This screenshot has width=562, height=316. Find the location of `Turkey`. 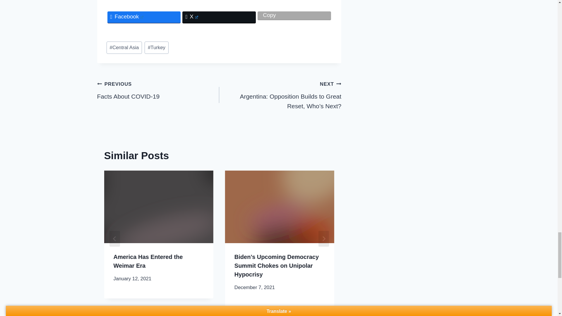

Turkey is located at coordinates (156, 47).